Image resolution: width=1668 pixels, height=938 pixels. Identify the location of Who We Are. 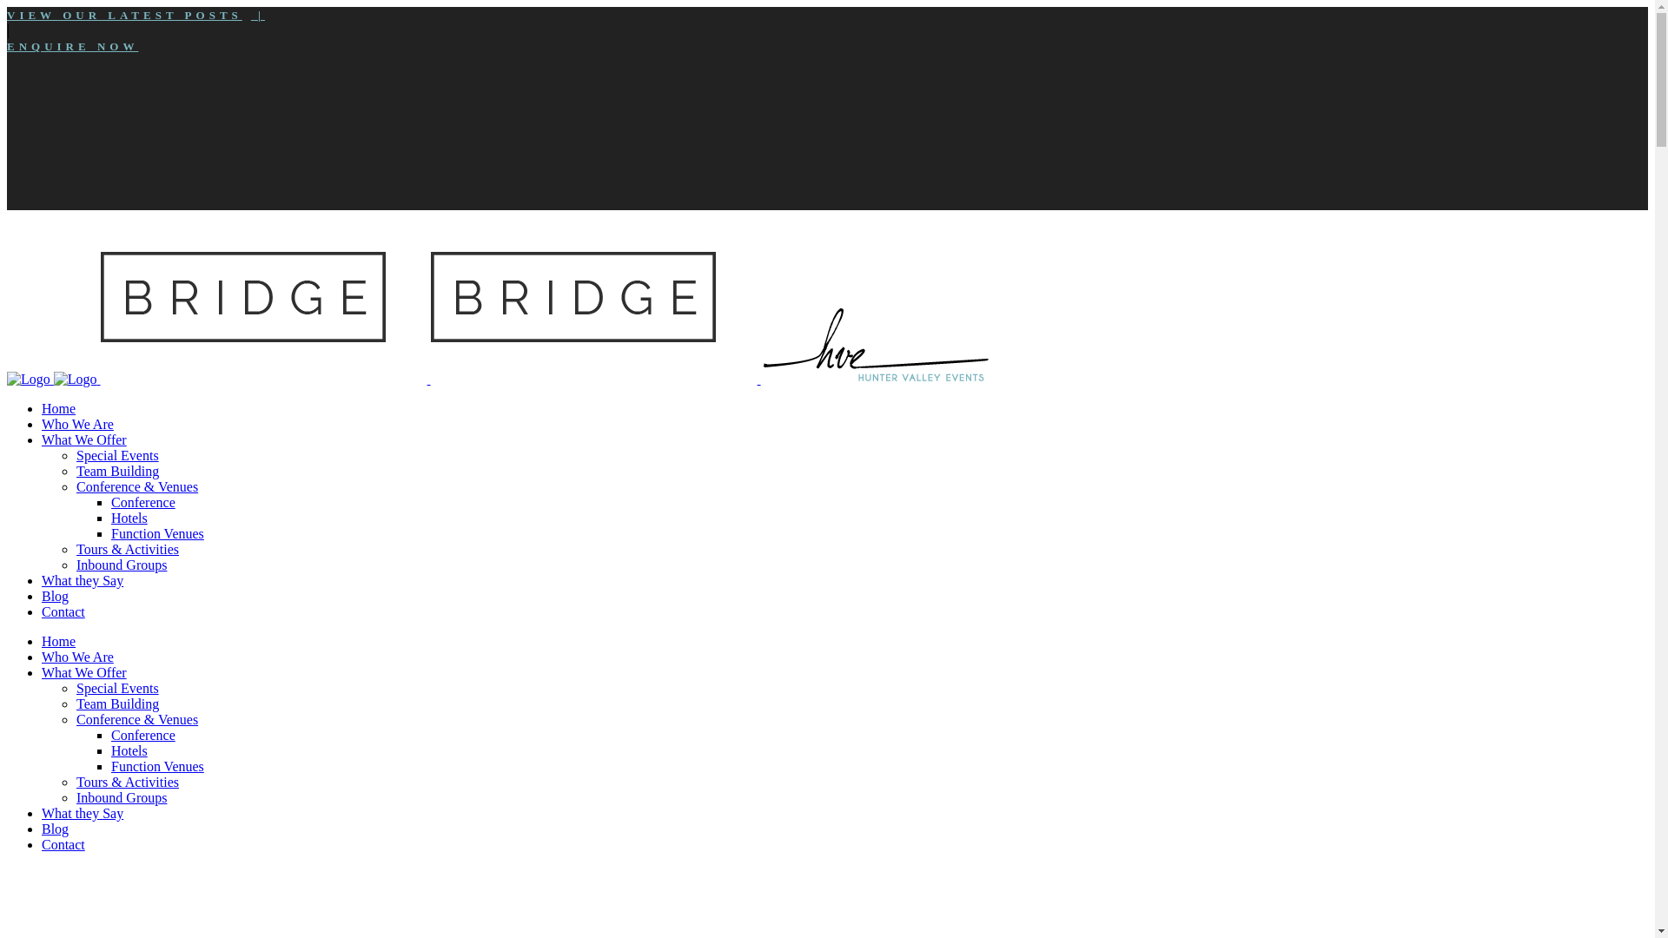
(78, 424).